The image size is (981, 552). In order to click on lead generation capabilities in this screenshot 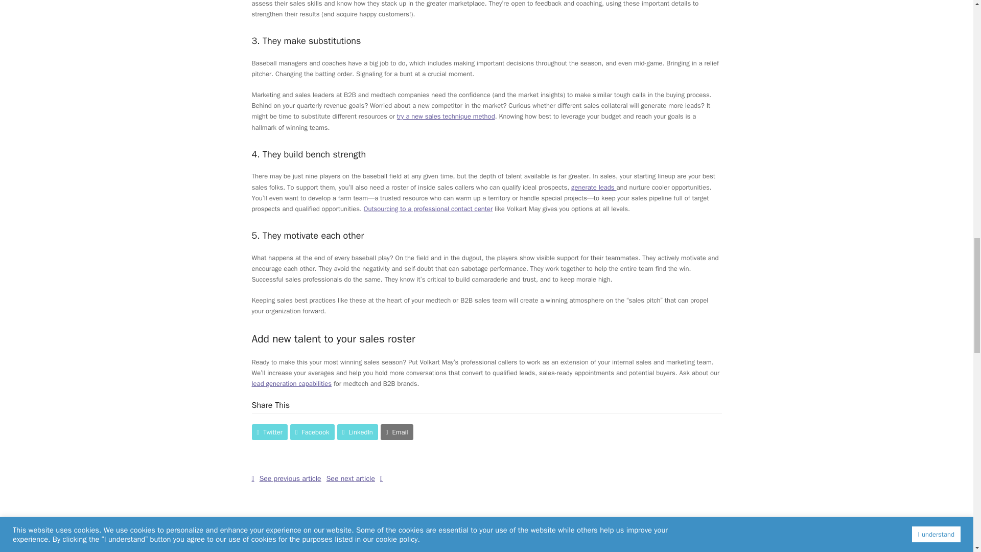, I will do `click(291, 383)`.